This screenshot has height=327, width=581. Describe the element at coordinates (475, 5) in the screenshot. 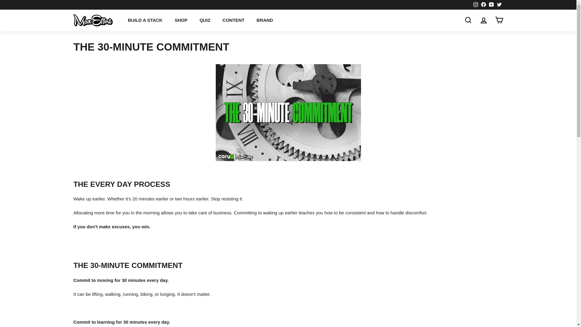

I see `Max Effort Muscle on Instagram` at that location.